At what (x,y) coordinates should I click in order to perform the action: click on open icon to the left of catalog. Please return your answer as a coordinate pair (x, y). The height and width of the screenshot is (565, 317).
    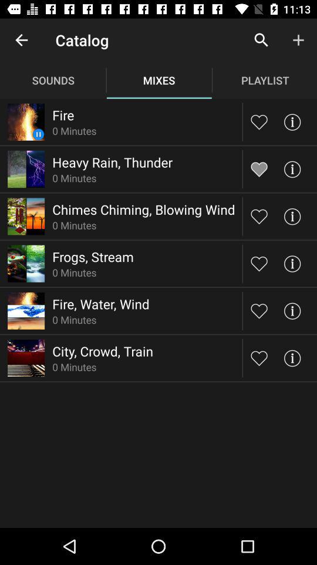
    Looking at the image, I should click on (21, 40).